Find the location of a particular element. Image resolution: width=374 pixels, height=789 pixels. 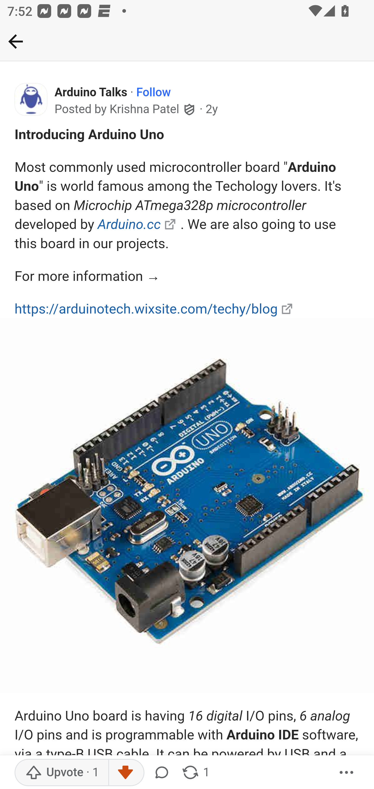

Icon for Arduino Talks is located at coordinates (31, 100).